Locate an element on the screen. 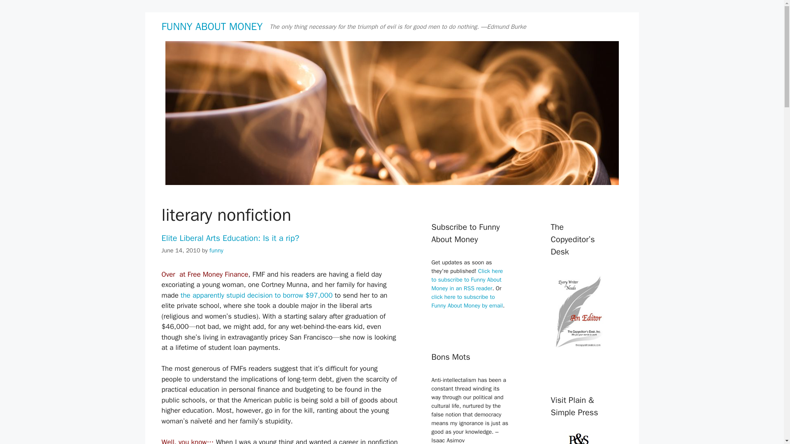  funny is located at coordinates (216, 250).